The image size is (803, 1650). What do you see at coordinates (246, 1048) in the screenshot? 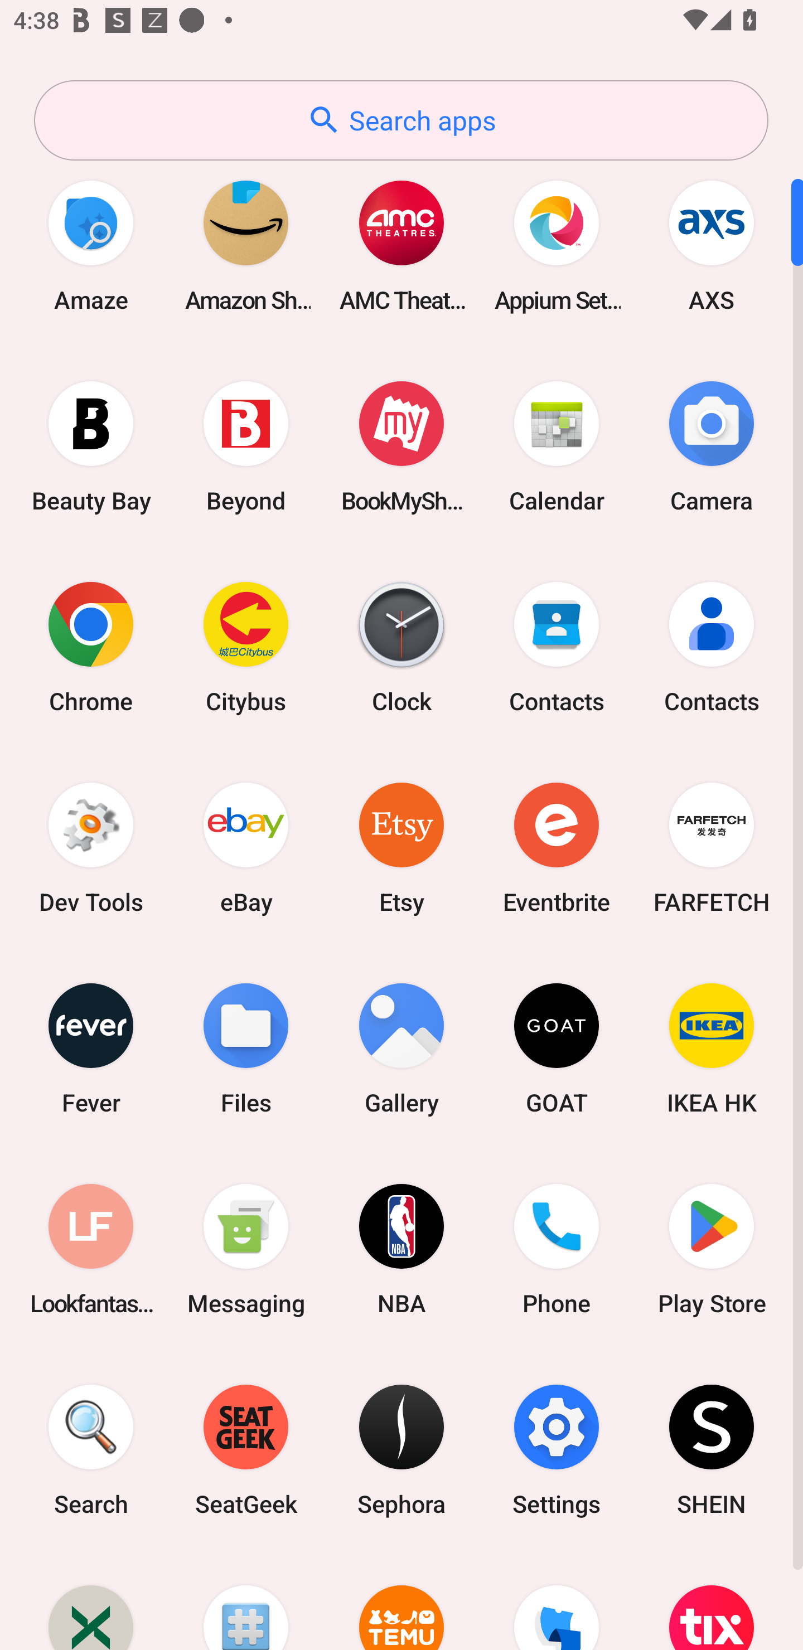
I see `Files` at bounding box center [246, 1048].